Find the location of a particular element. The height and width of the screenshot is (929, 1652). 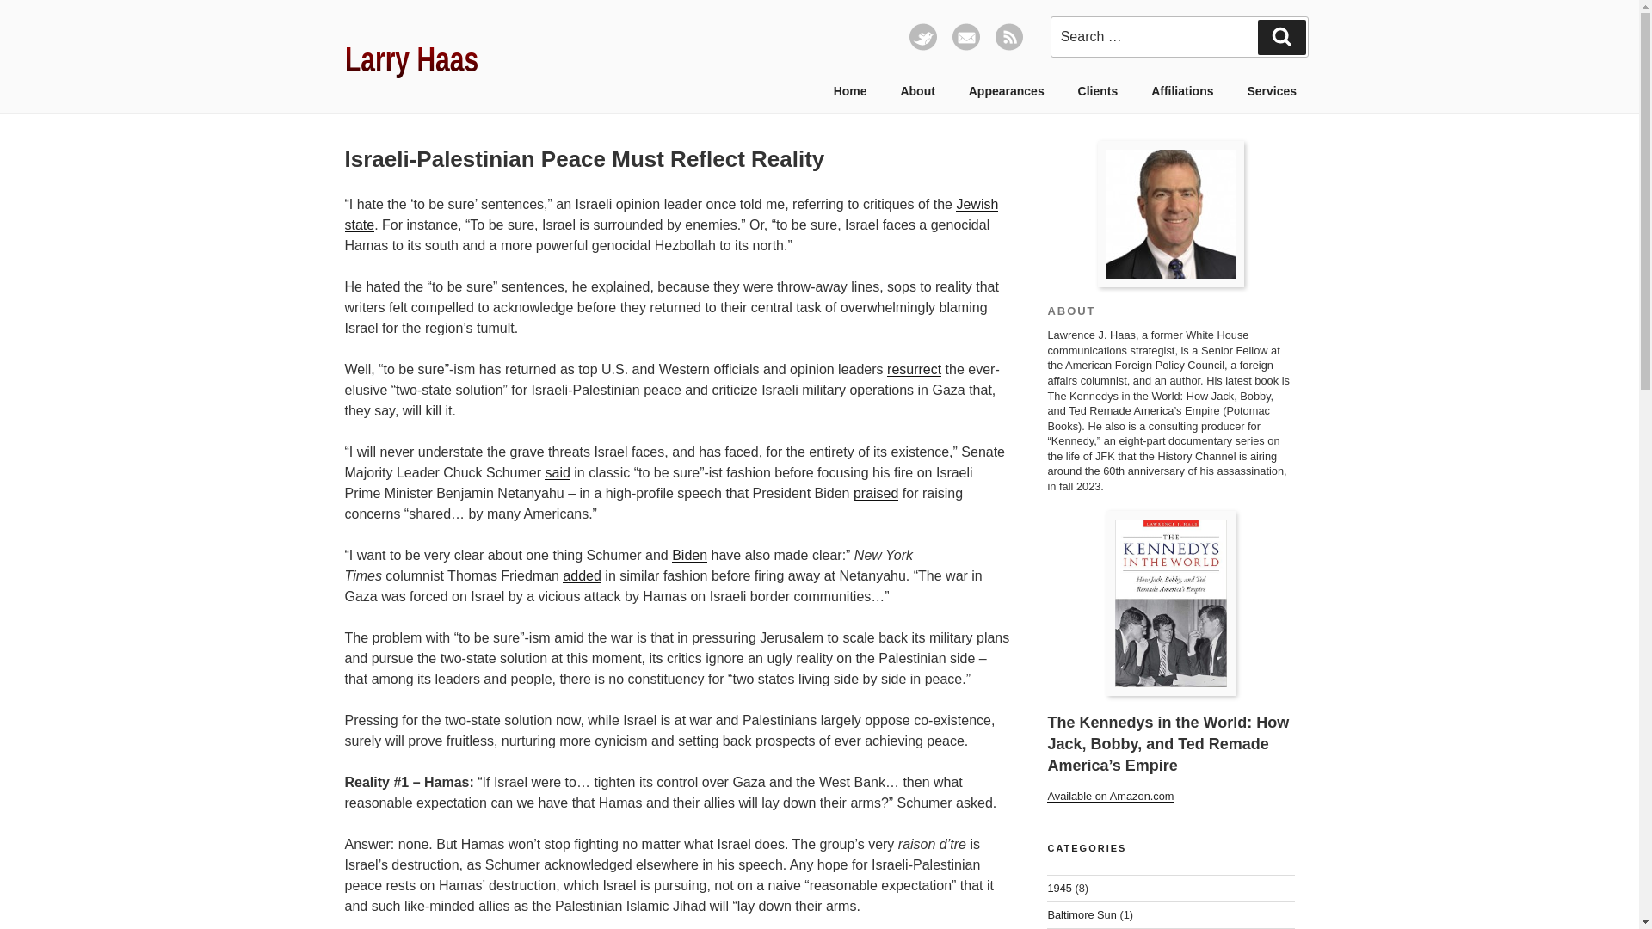

Larry Haas is located at coordinates (432, 58).